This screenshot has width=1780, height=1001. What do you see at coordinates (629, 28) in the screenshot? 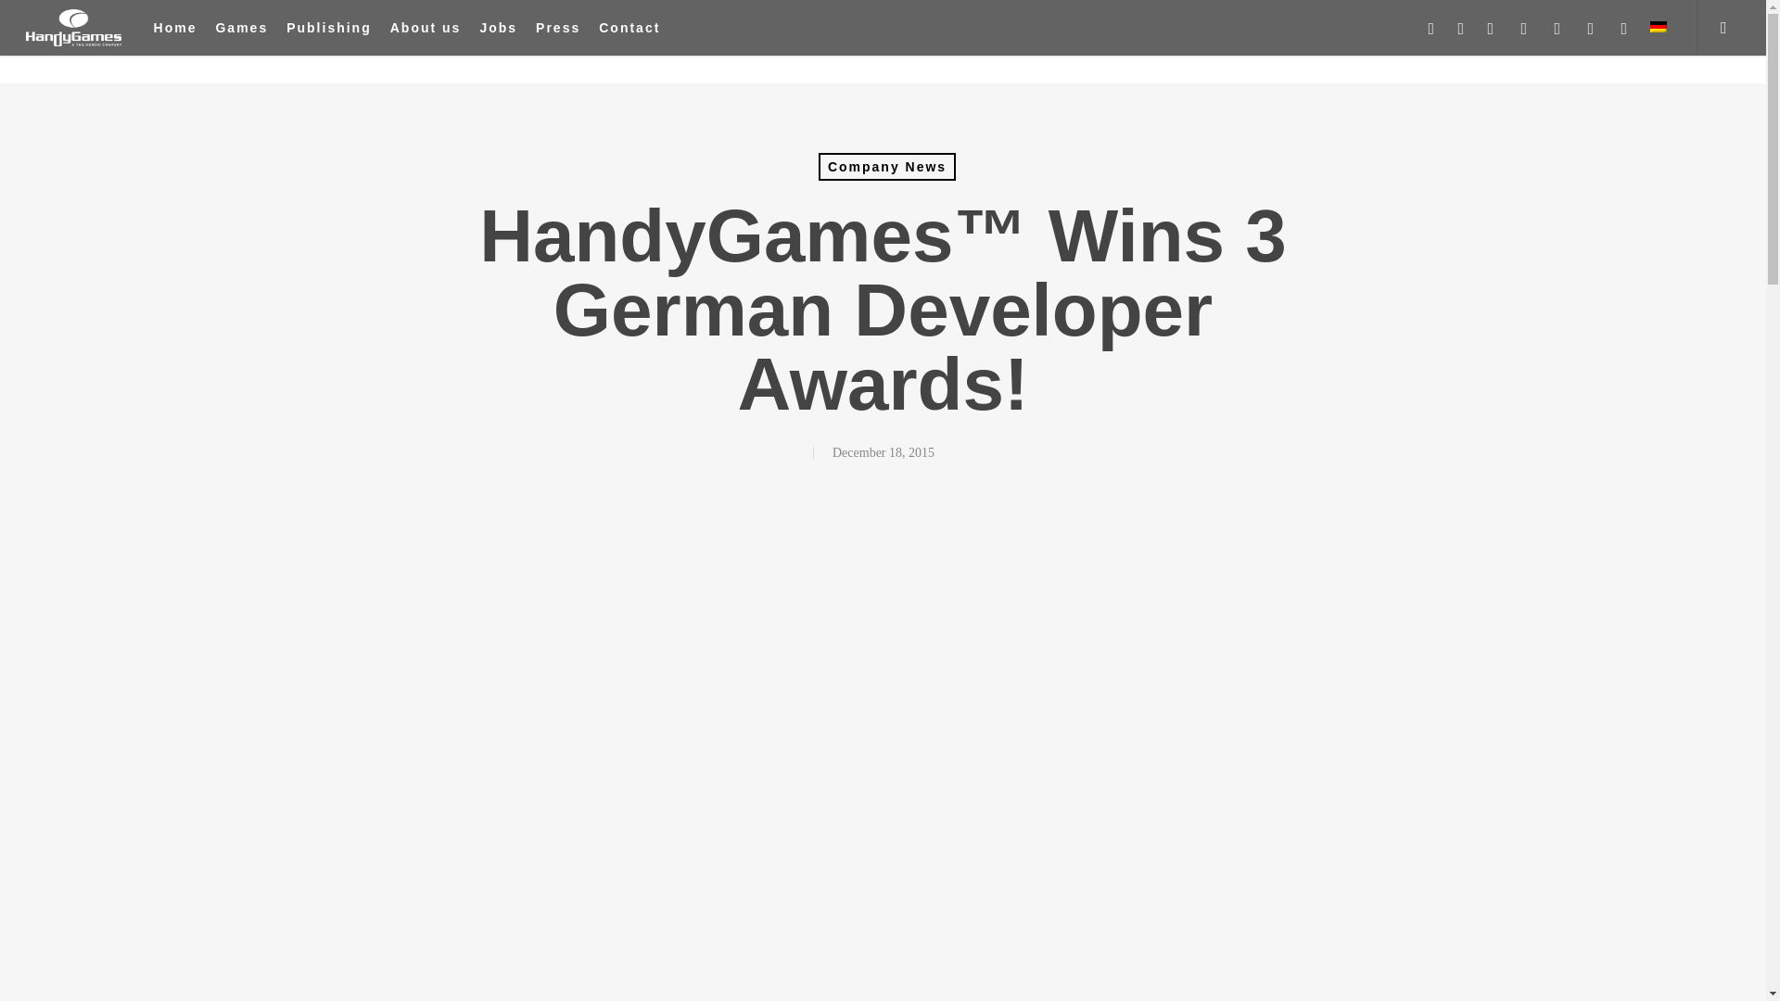
I see `Contact` at bounding box center [629, 28].